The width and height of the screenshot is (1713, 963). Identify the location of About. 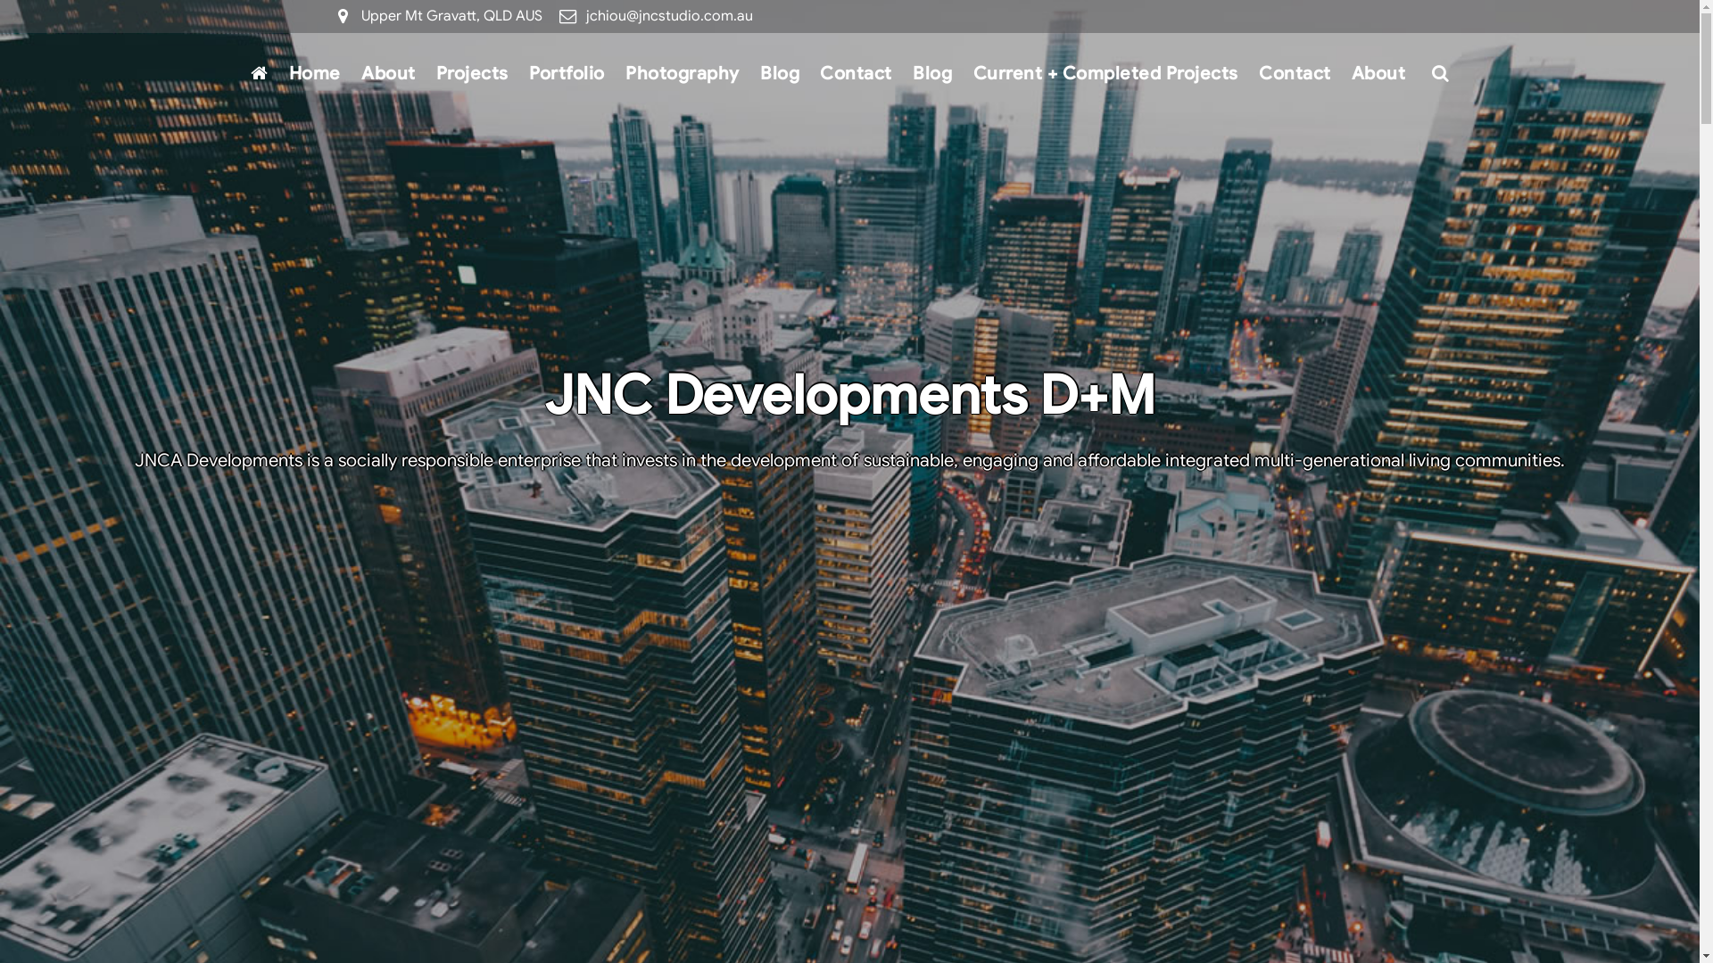
(388, 75).